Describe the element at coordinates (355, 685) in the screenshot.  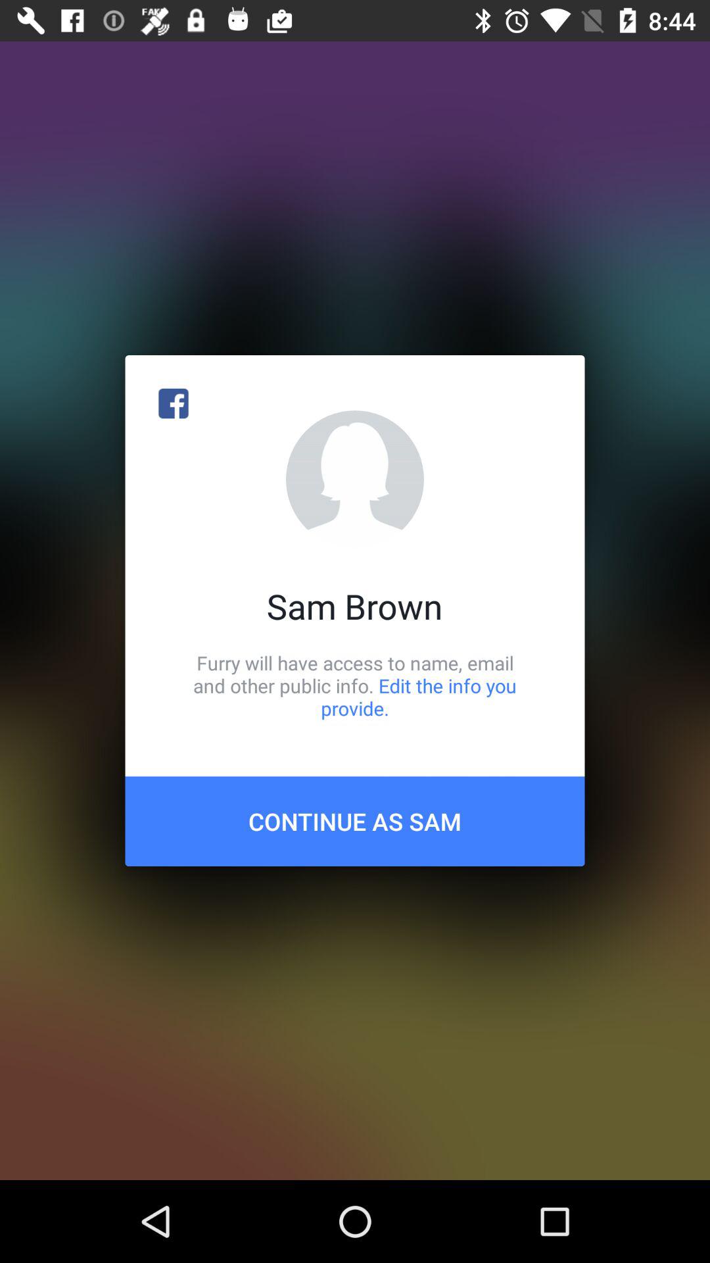
I see `scroll to furry will have` at that location.